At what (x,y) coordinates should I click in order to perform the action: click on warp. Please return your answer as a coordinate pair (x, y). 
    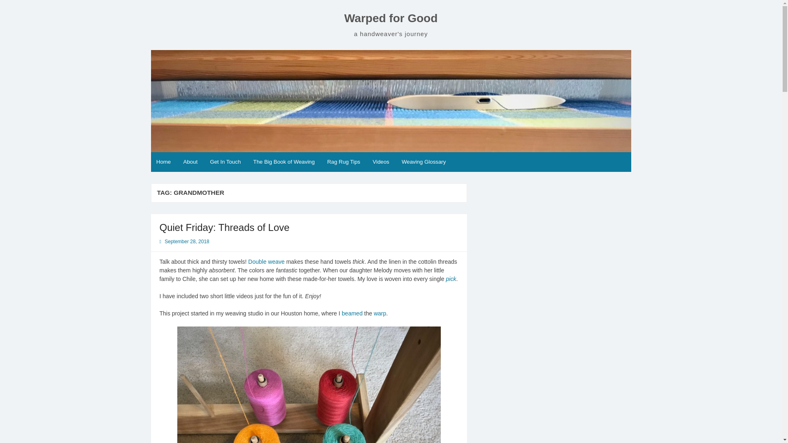
    Looking at the image, I should click on (380, 313).